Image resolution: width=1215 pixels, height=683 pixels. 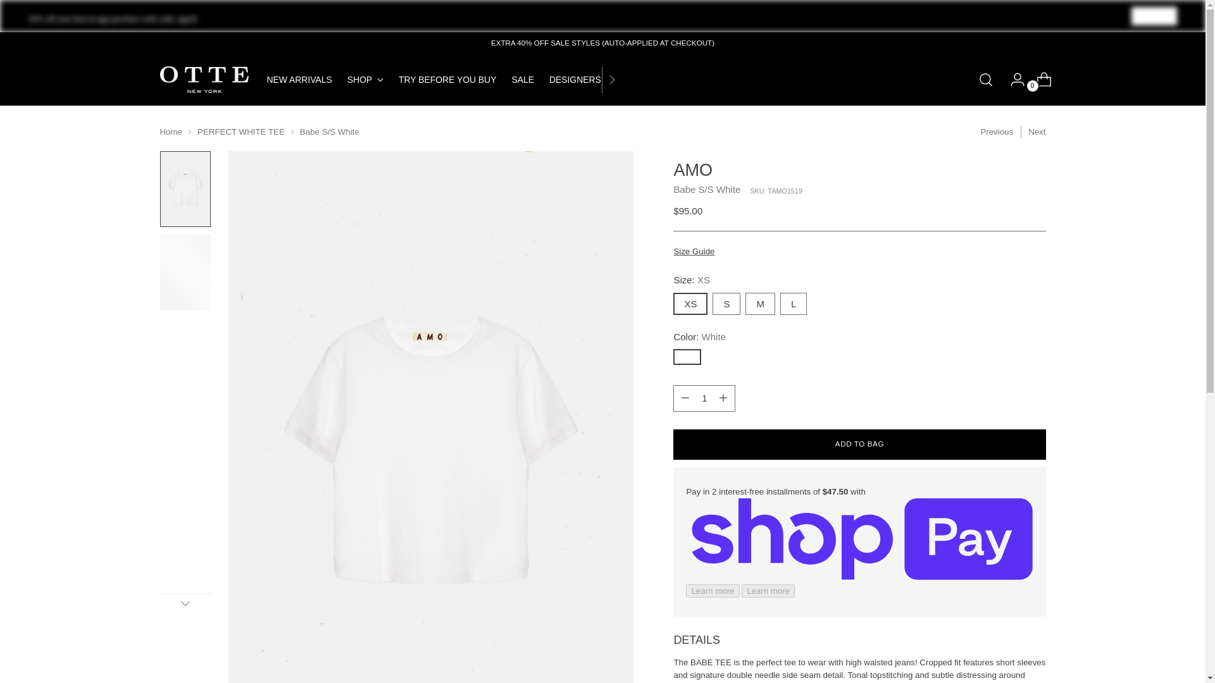 What do you see at coordinates (443, 80) in the screenshot?
I see `Download` at bounding box center [443, 80].